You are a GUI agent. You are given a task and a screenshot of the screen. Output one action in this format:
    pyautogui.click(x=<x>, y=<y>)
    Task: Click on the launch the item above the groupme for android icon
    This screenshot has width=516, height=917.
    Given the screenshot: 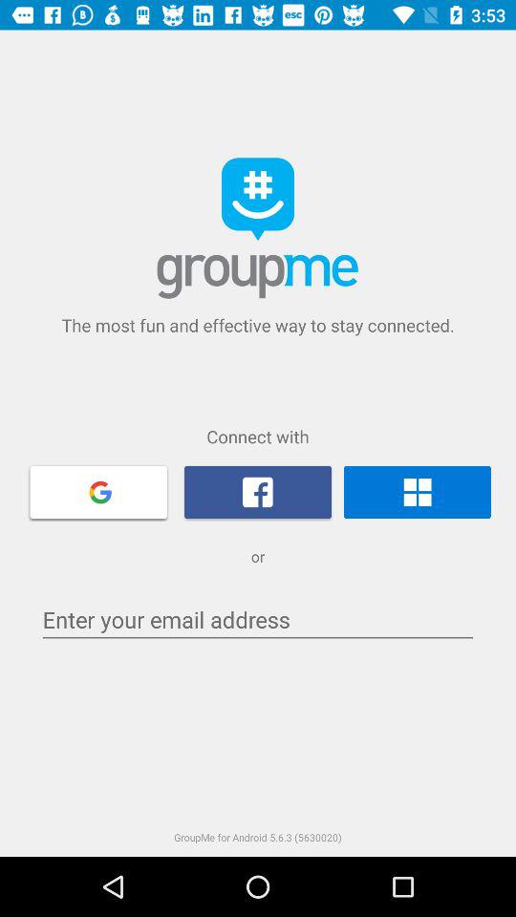 What is the action you would take?
    pyautogui.click(x=258, y=619)
    